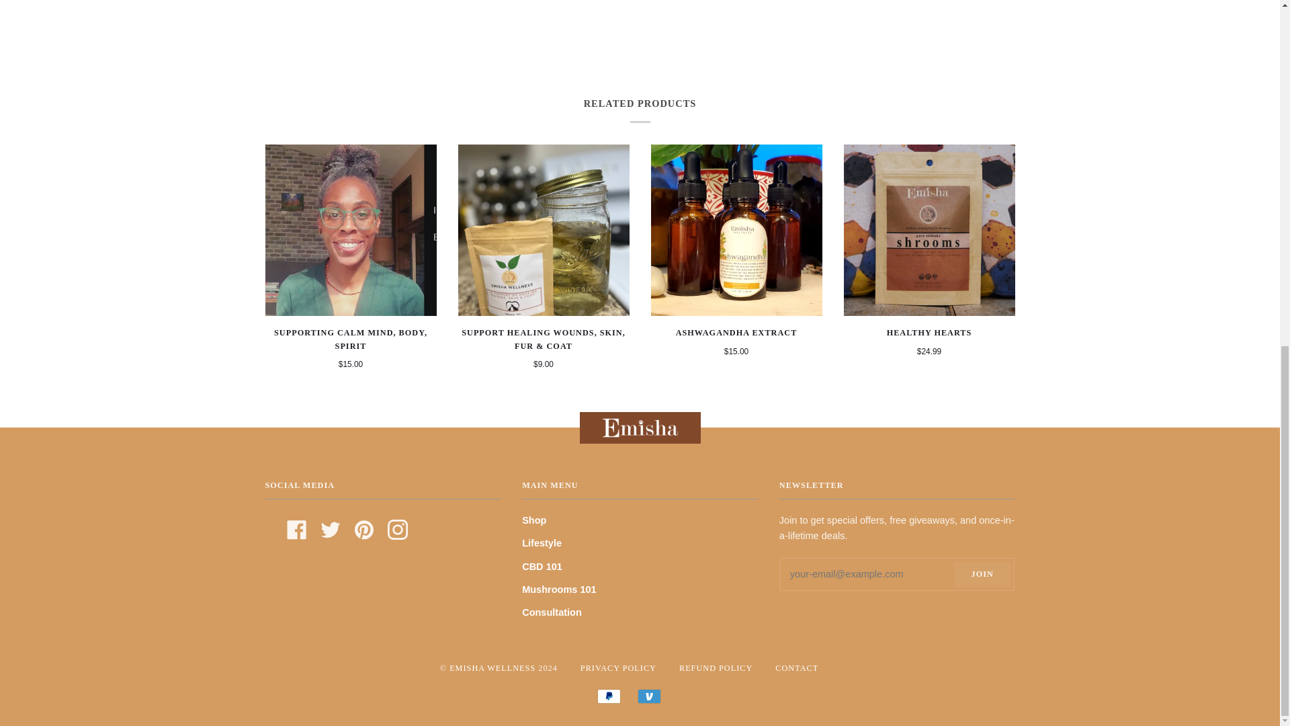 Image resolution: width=1290 pixels, height=726 pixels. I want to click on Instagram, so click(398, 528).